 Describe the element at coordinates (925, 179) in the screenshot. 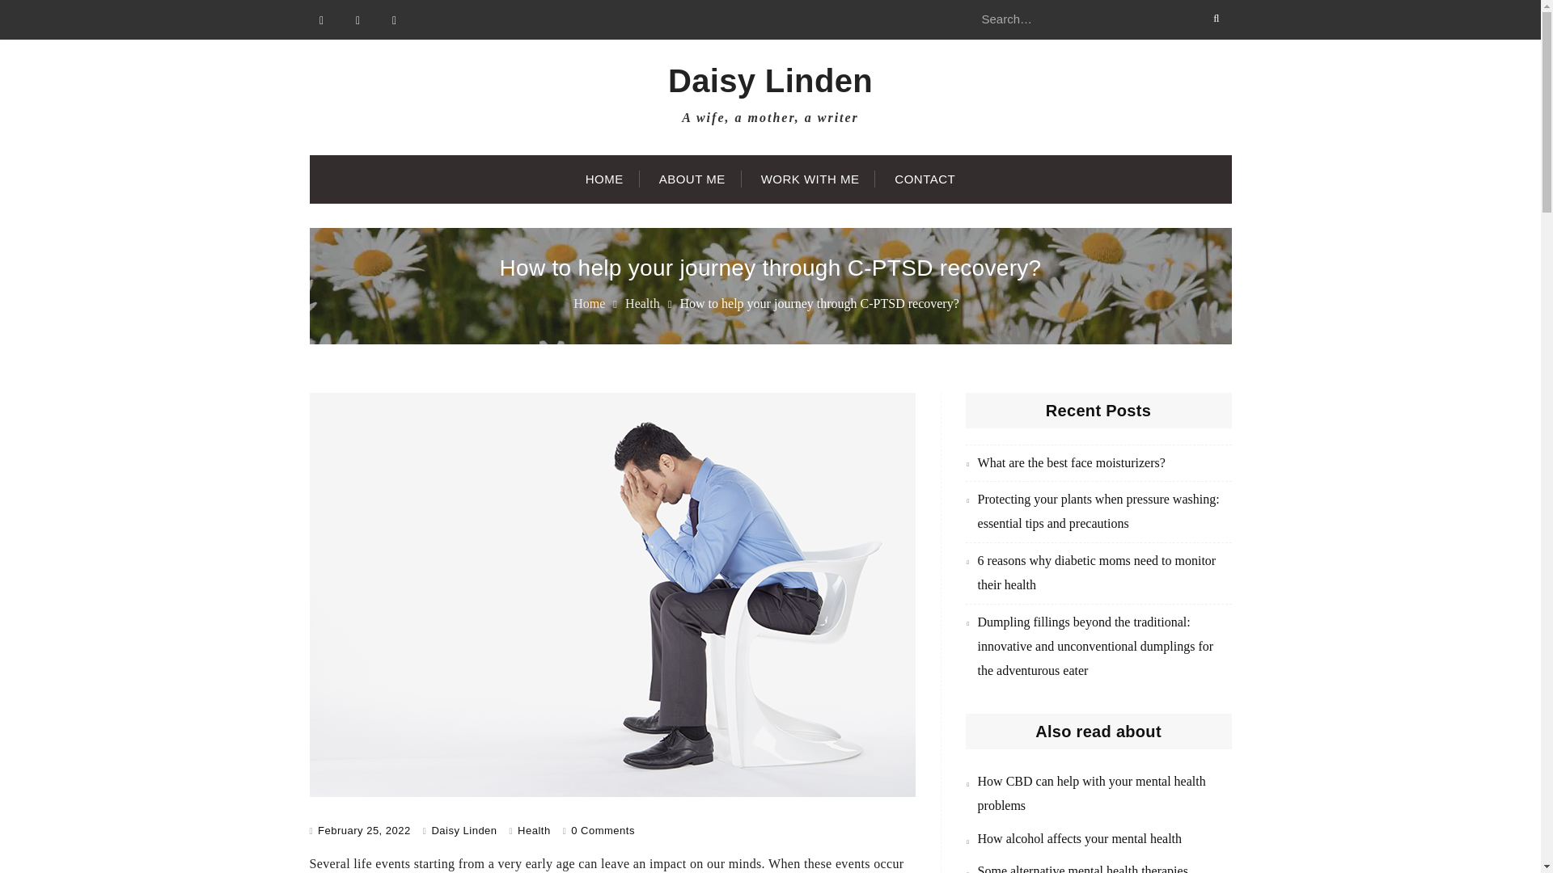

I see `CONTACT` at that location.